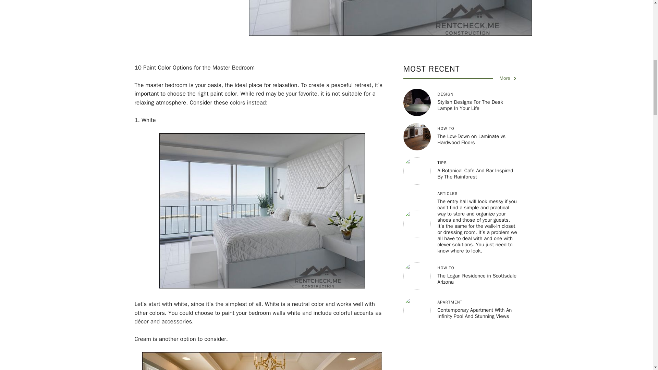 This screenshot has width=658, height=370. I want to click on 10 Paint Color Options Suitable For The Master Bedroom, so click(262, 361).